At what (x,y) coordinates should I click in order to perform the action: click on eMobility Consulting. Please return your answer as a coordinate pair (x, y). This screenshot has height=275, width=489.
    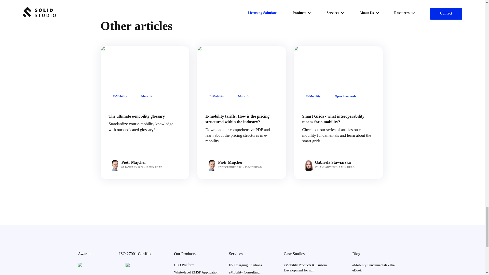
    Looking at the image, I should click on (244, 272).